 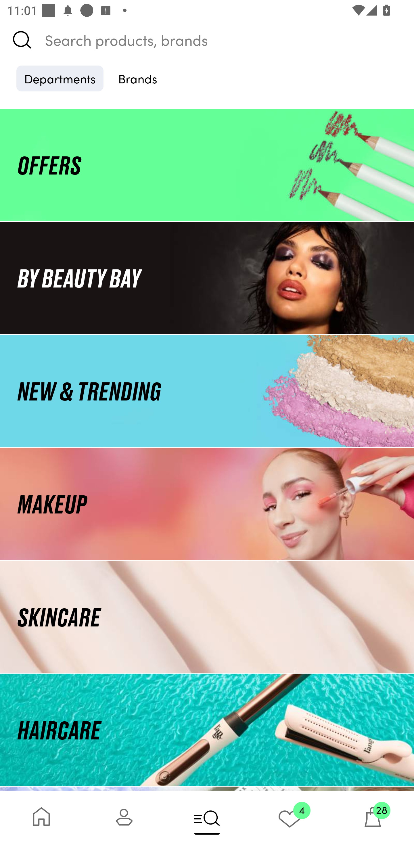 What do you see at coordinates (207, 390) in the screenshot?
I see `NEW & TRENDING` at bounding box center [207, 390].